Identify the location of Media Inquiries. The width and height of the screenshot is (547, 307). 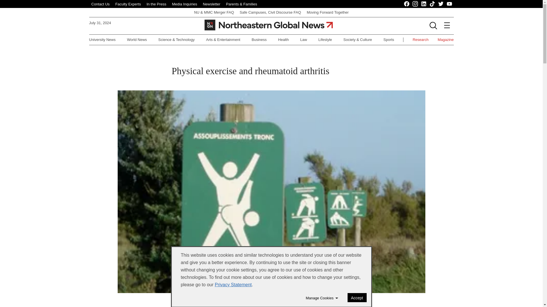
(185, 4).